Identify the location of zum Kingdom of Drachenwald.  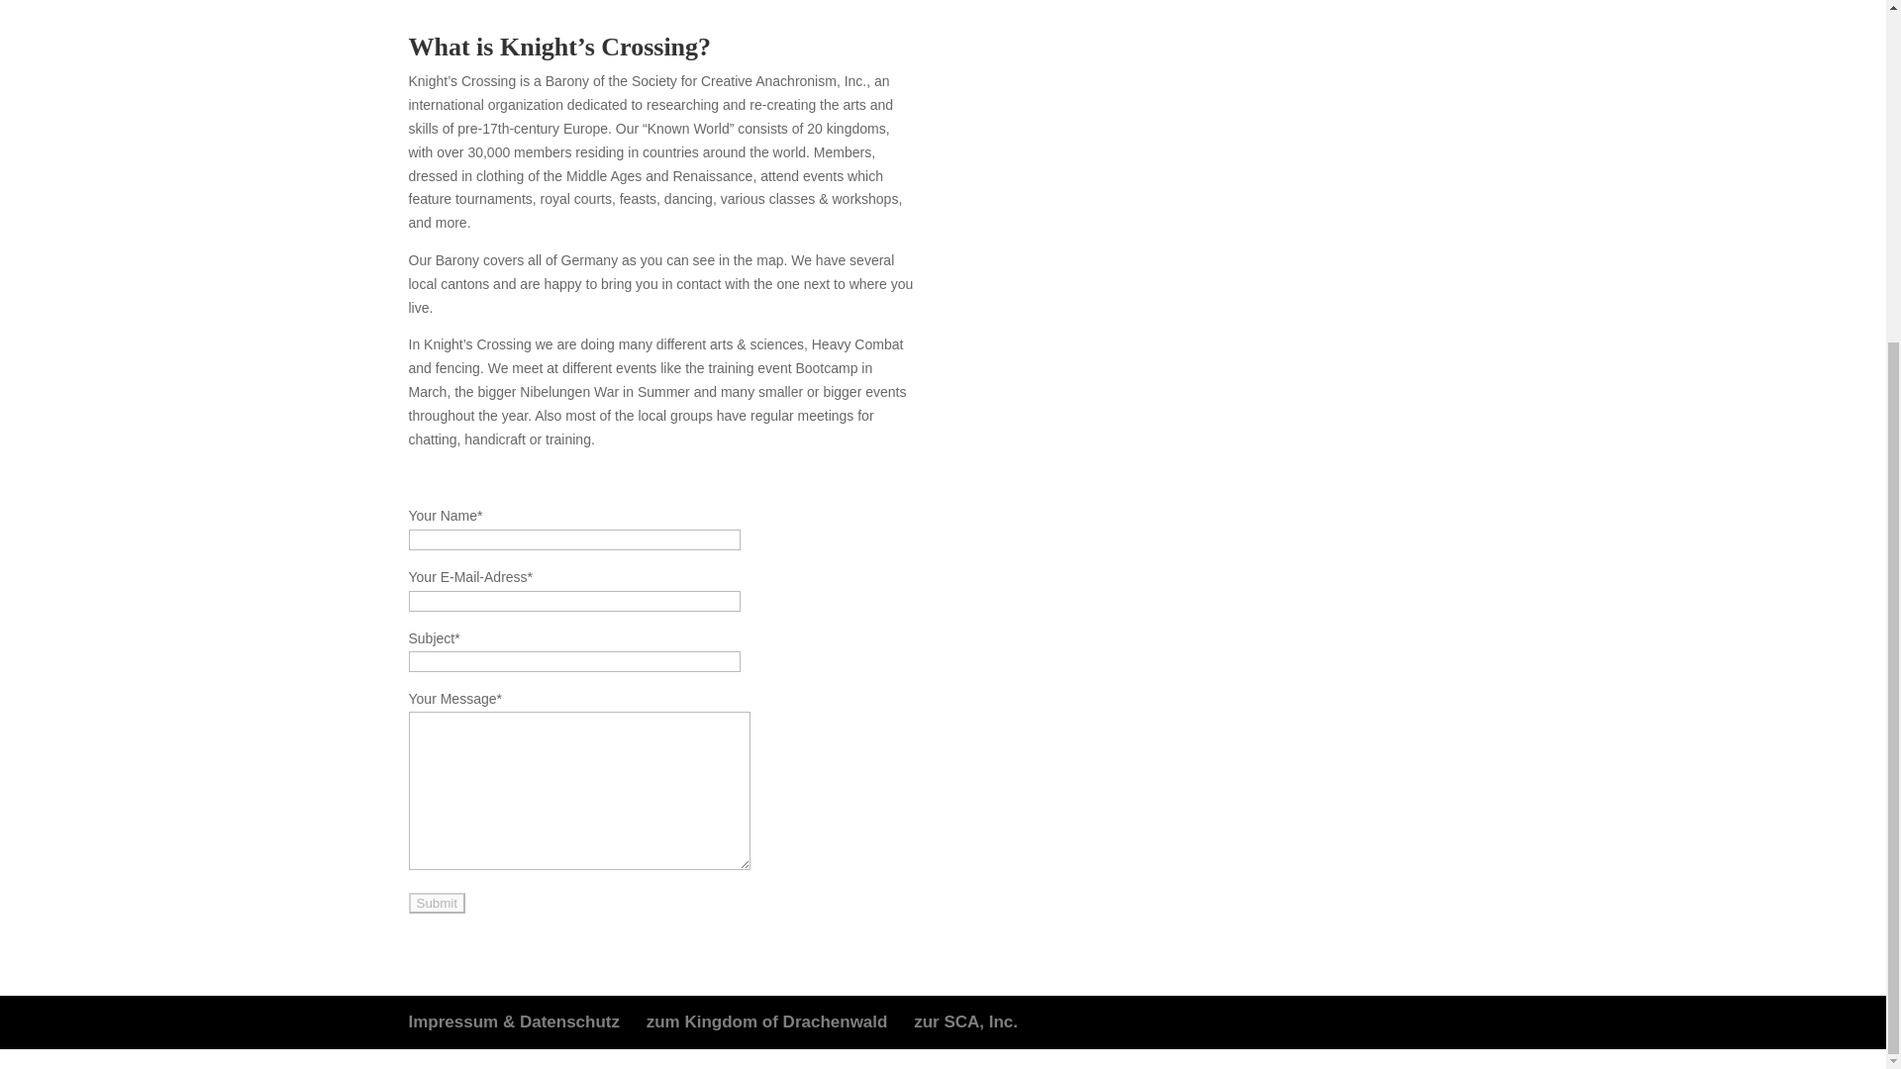
(766, 1021).